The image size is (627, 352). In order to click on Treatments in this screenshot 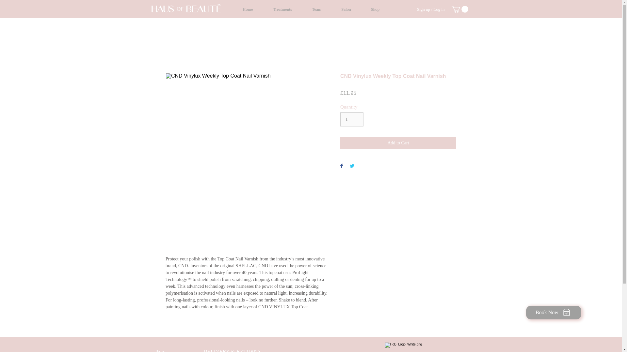, I will do `click(283, 9)`.